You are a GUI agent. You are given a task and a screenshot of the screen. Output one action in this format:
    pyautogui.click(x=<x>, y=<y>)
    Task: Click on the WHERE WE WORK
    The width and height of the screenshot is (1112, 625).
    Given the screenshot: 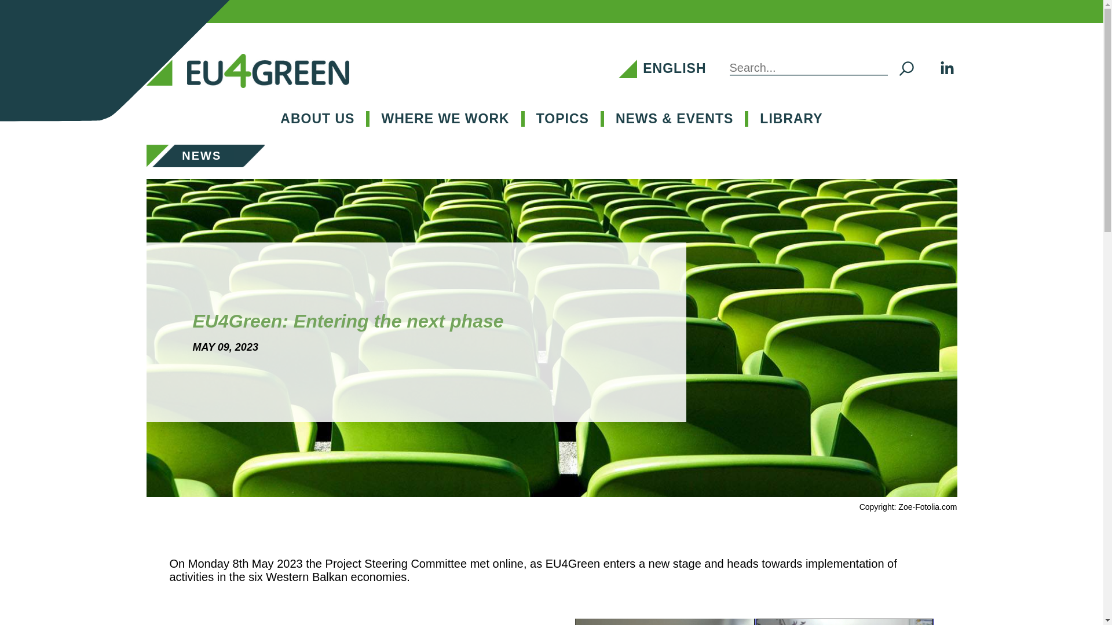 What is the action you would take?
    pyautogui.click(x=445, y=119)
    